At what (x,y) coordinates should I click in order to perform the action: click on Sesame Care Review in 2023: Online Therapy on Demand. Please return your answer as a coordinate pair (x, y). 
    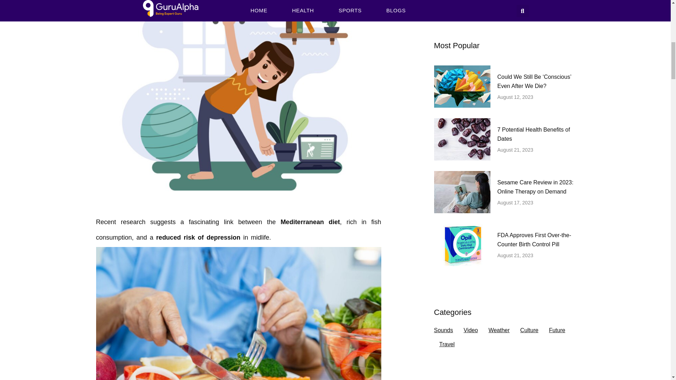
    Looking at the image, I should click on (535, 186).